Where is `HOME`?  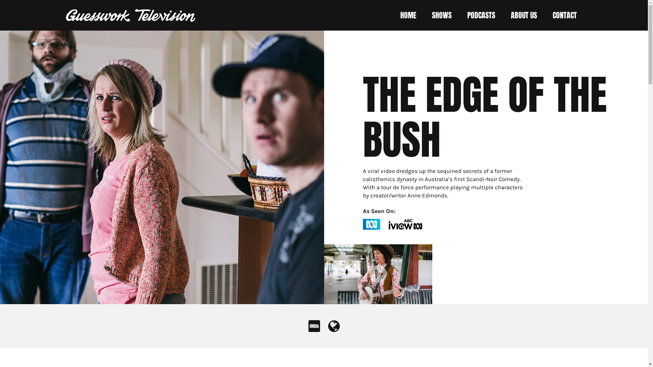 HOME is located at coordinates (408, 15).